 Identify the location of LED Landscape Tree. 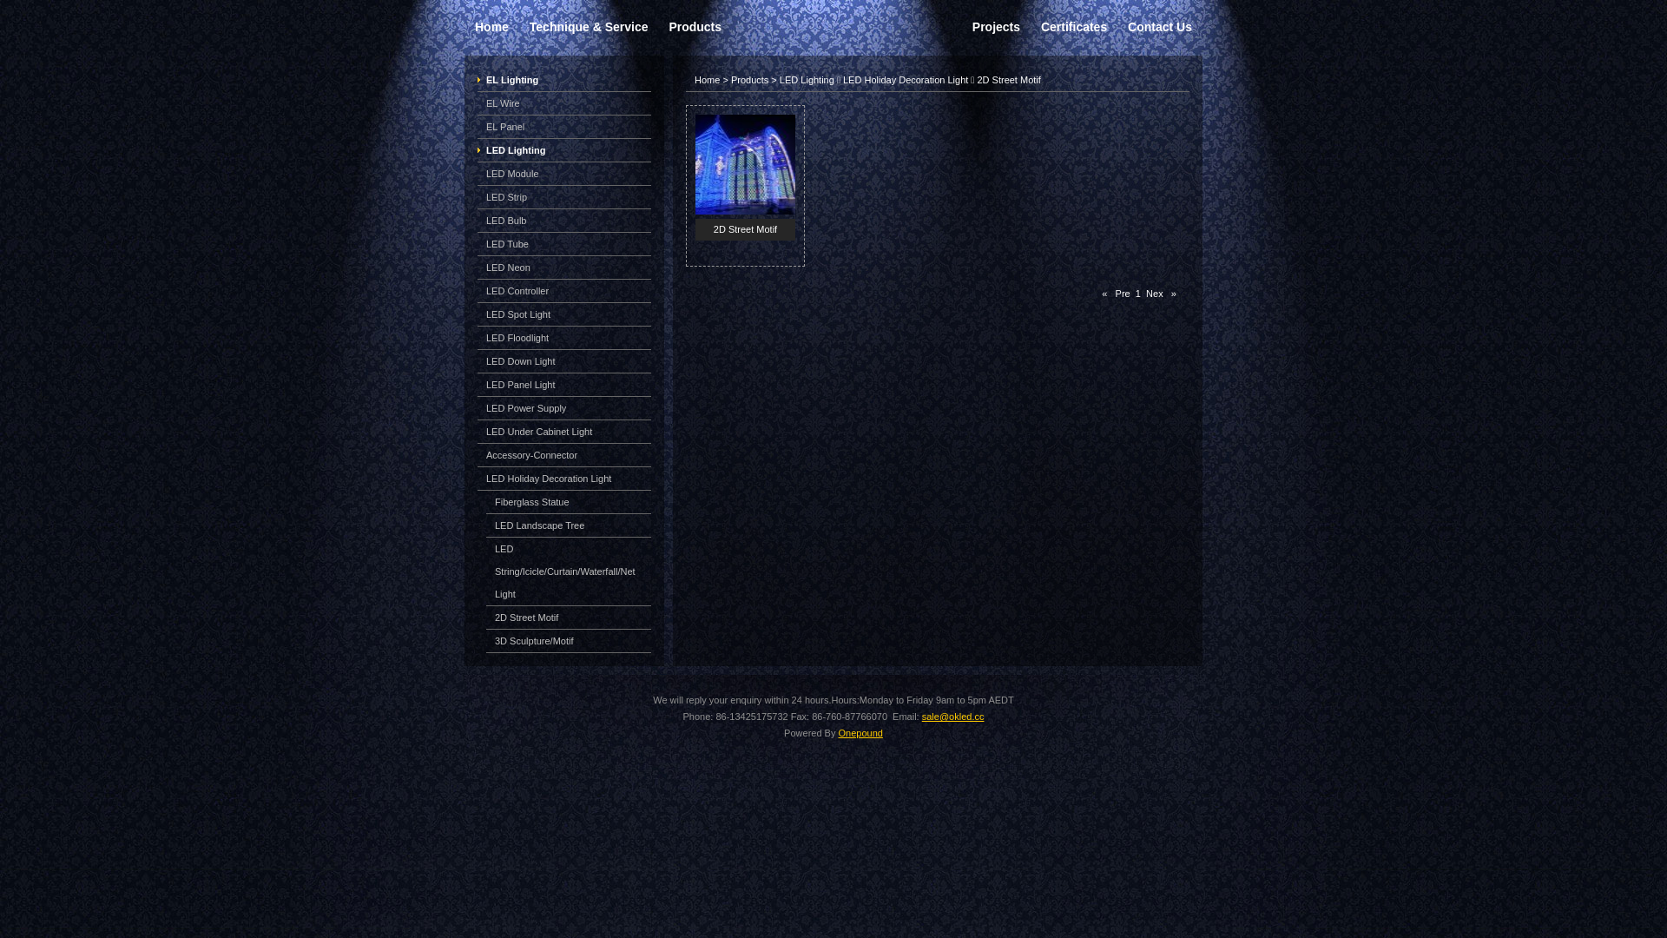
(540, 525).